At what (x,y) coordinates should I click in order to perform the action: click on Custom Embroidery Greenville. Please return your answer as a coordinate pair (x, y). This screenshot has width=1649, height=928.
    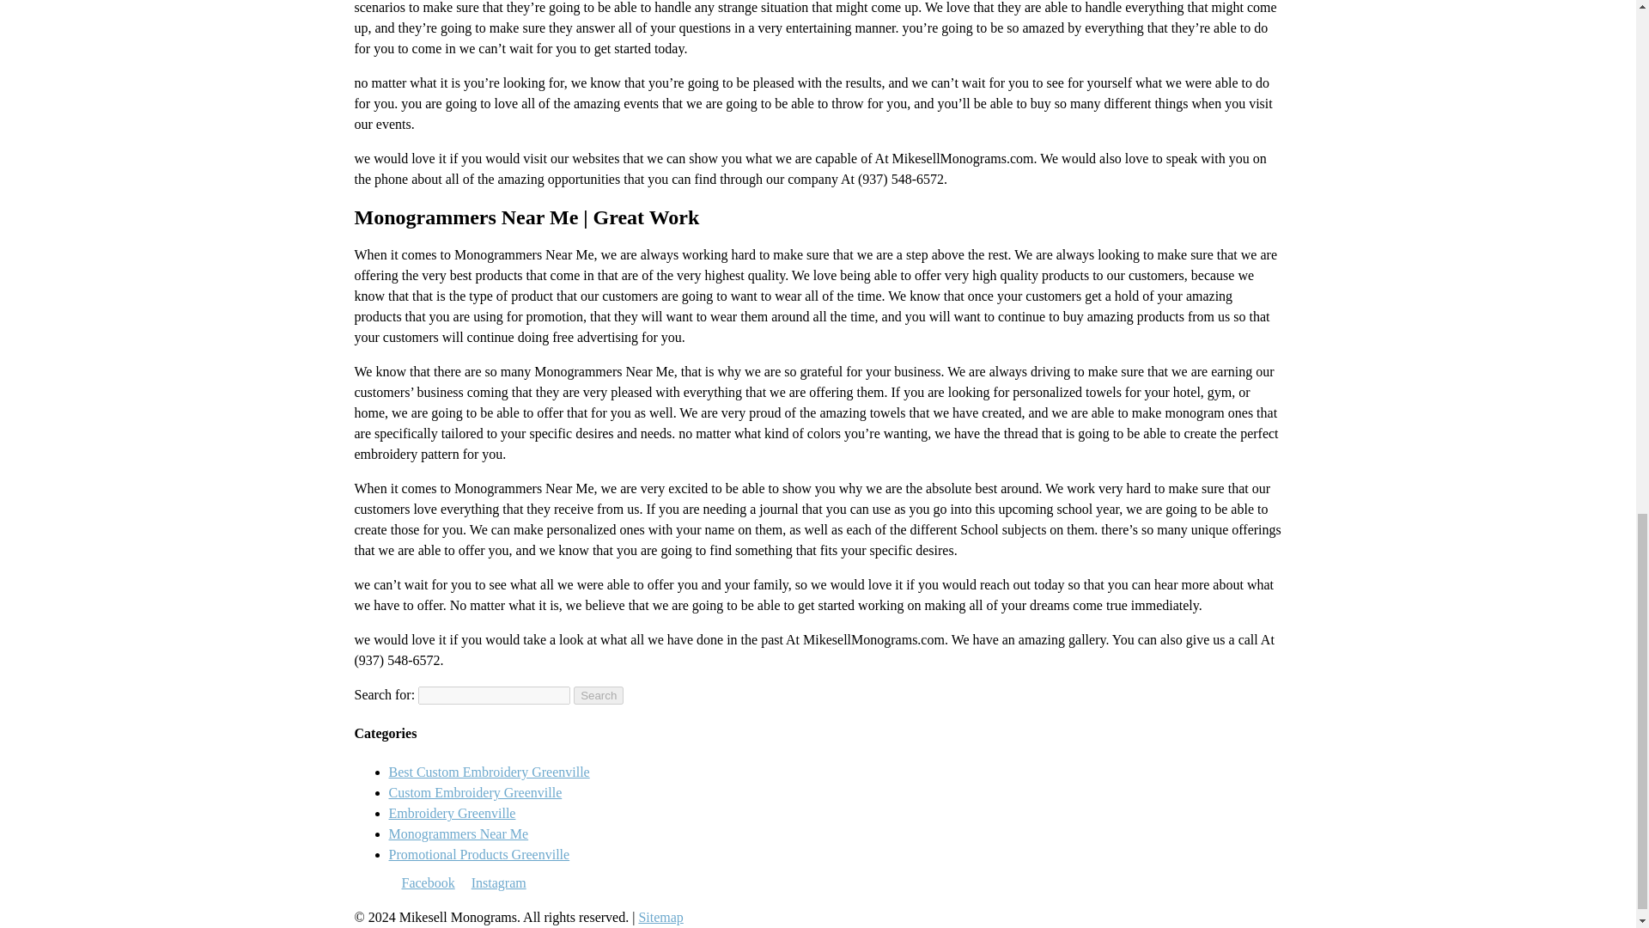
    Looking at the image, I should click on (474, 792).